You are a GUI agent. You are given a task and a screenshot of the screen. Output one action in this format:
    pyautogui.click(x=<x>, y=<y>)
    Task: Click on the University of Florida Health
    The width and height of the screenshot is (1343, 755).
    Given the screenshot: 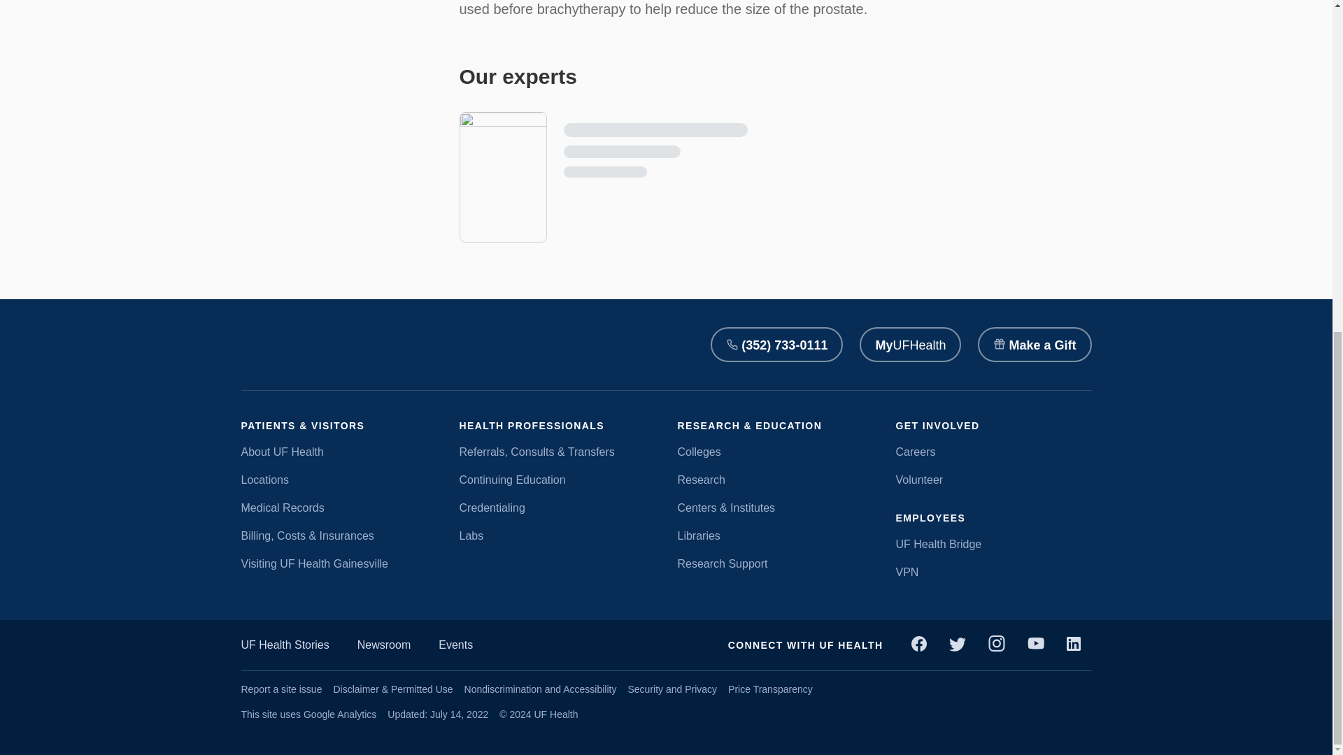 What is the action you would take?
    pyautogui.click(x=287, y=344)
    